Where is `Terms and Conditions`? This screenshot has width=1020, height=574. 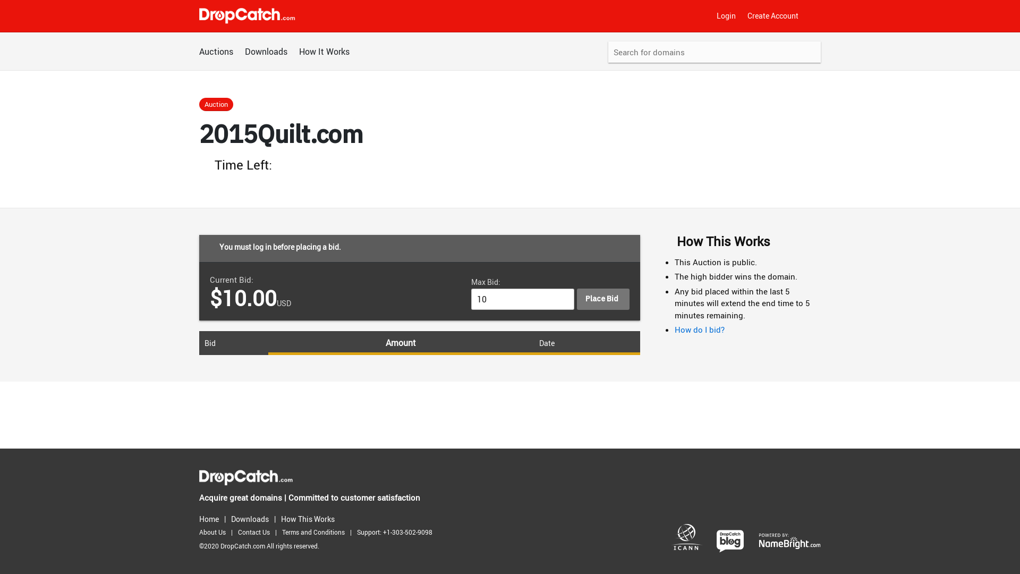 Terms and Conditions is located at coordinates (316, 533).